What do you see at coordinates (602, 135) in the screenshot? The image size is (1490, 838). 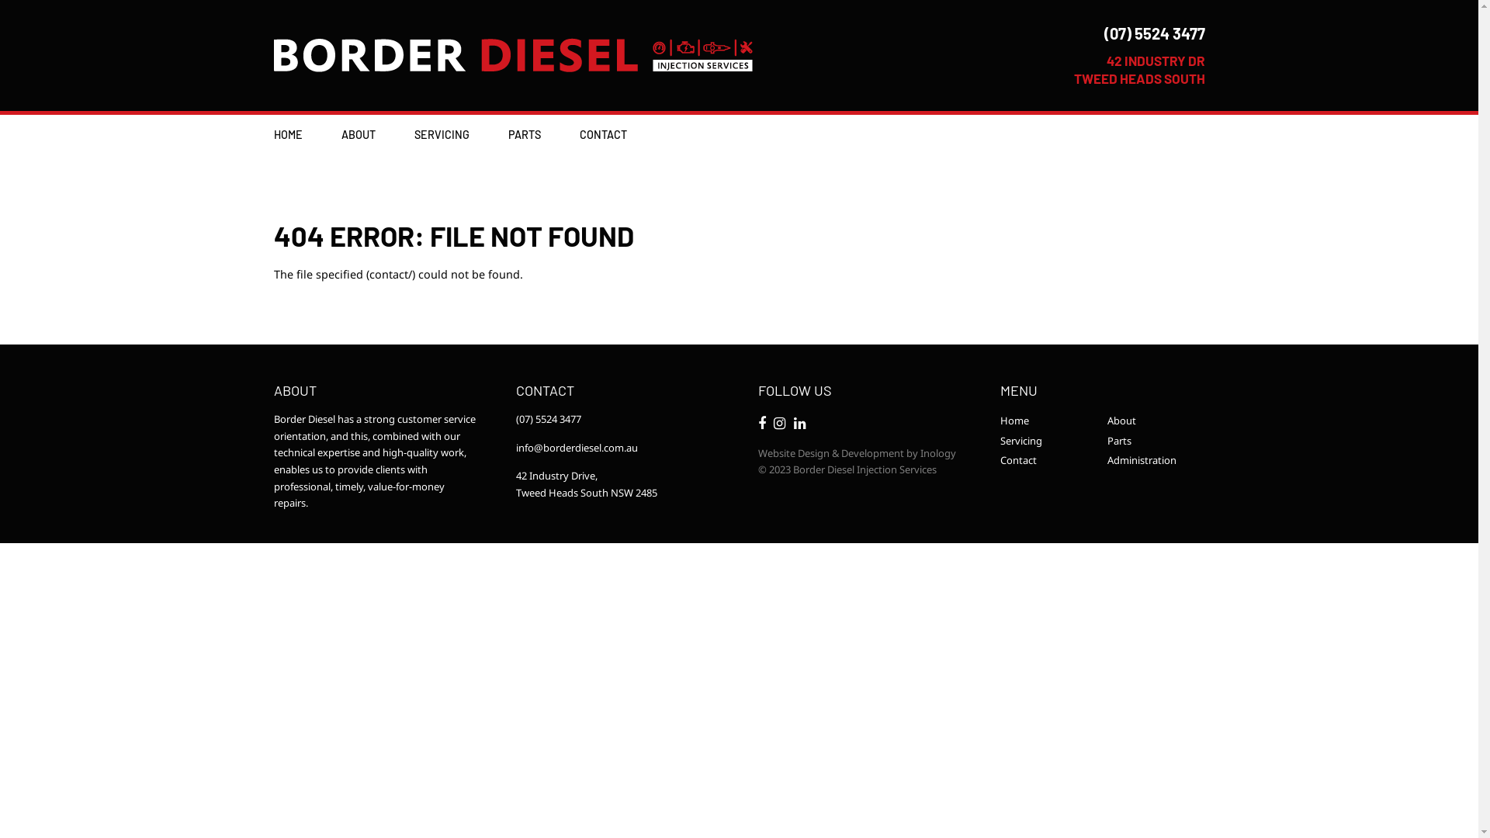 I see `CONTACT` at bounding box center [602, 135].